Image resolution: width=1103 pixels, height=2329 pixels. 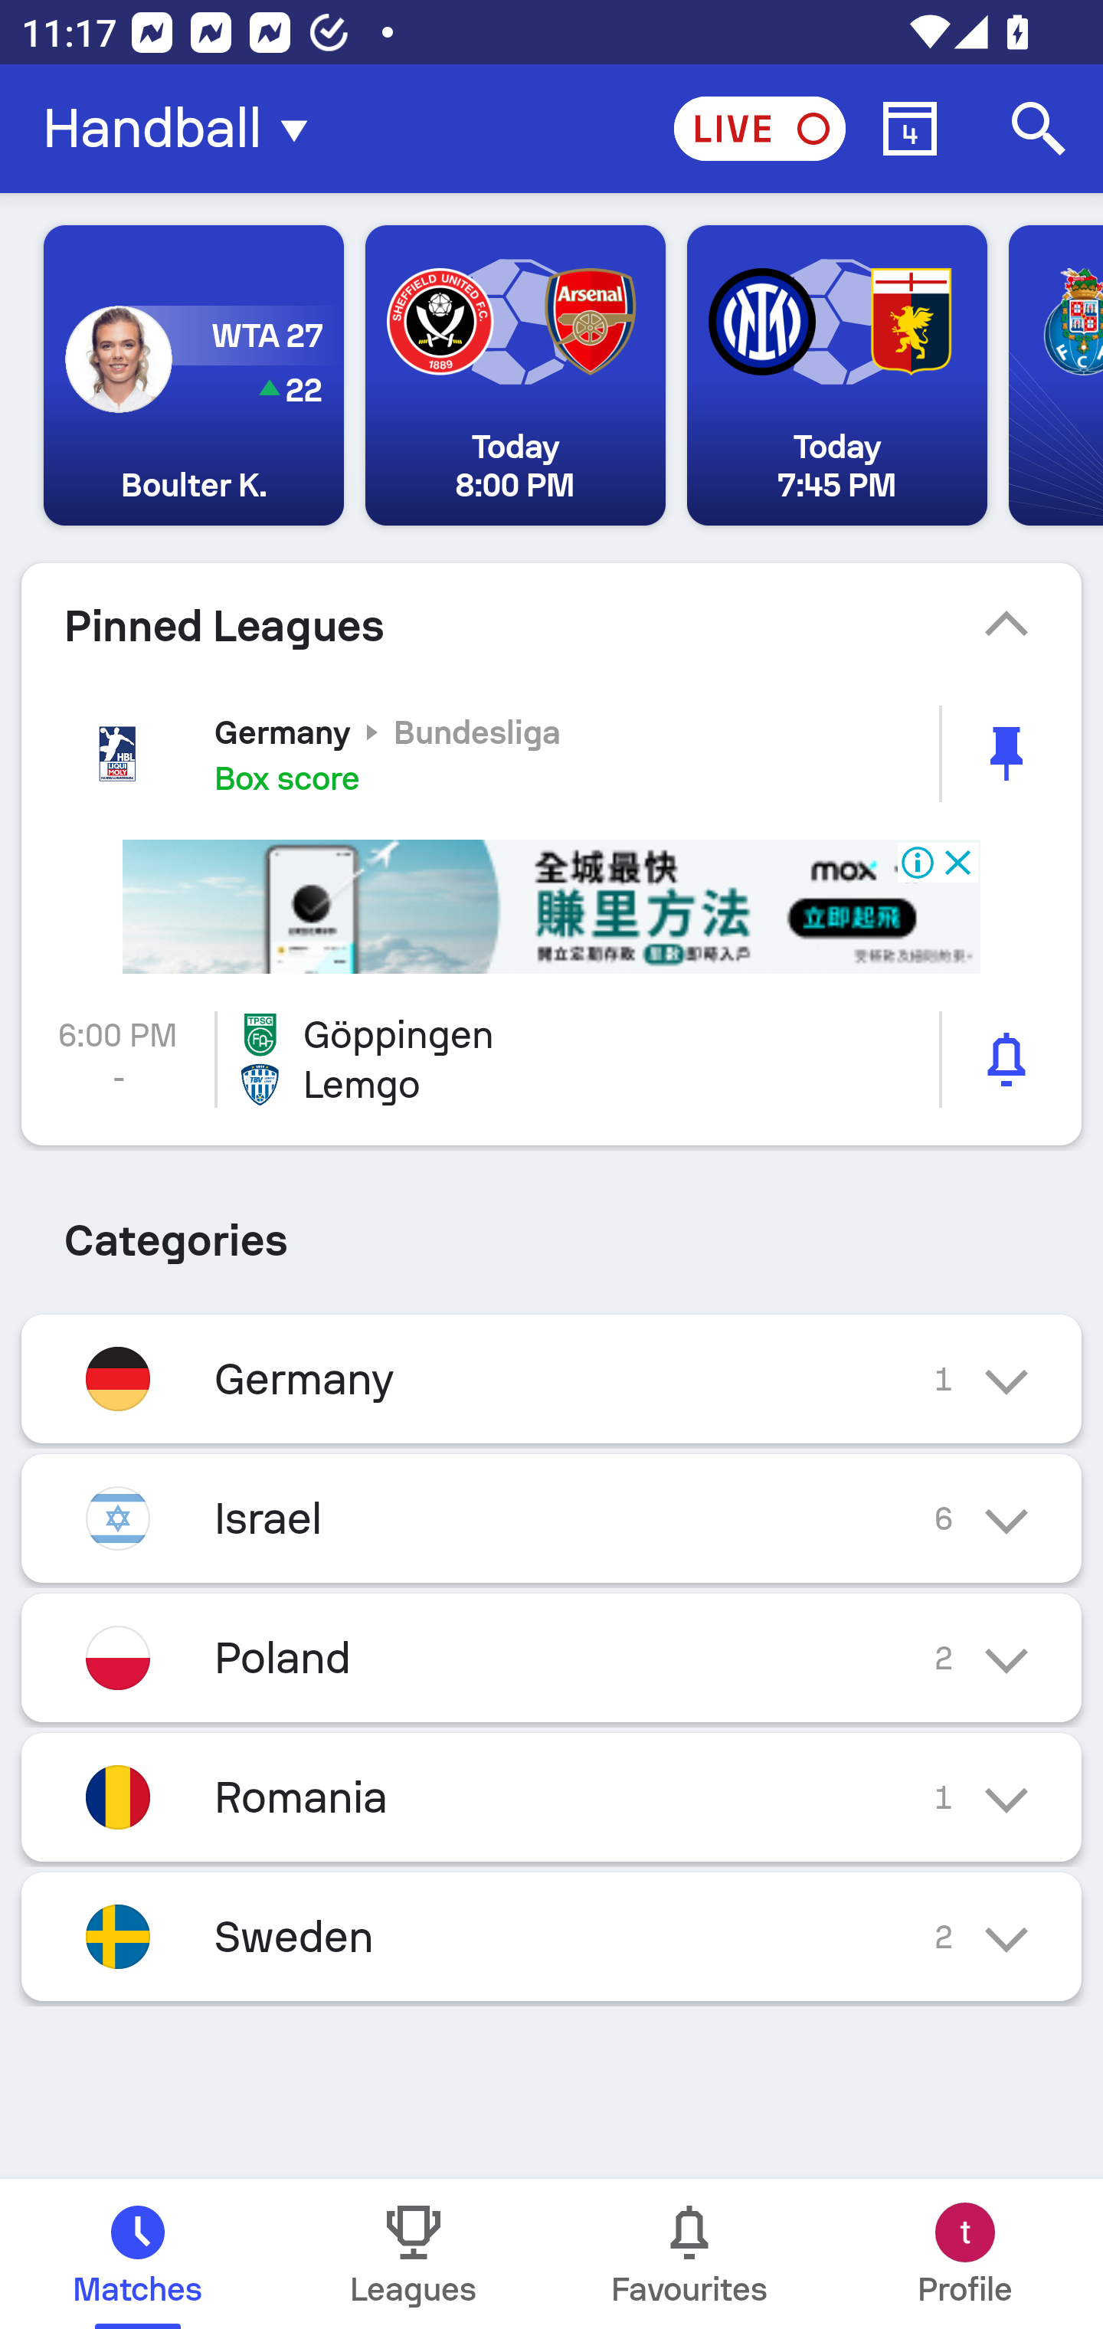 What do you see at coordinates (551, 1378) in the screenshot?
I see `Germany 1` at bounding box center [551, 1378].